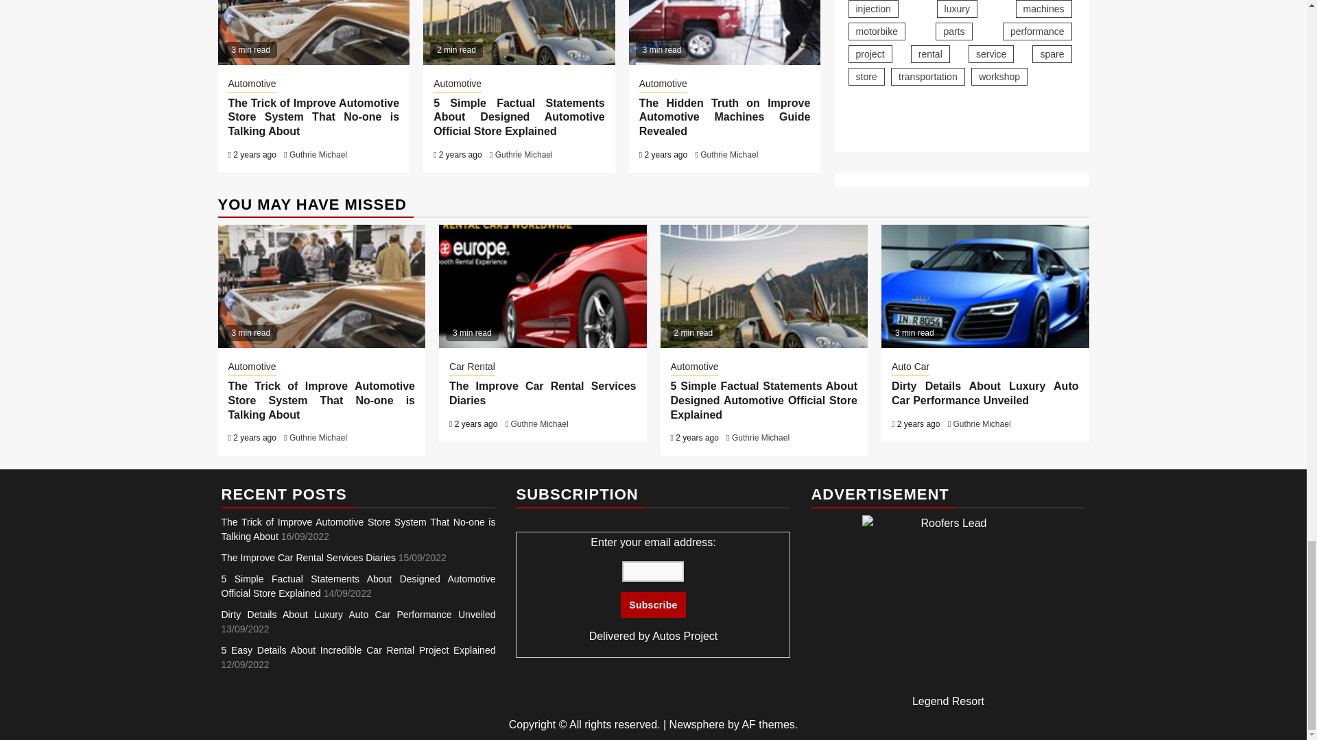 This screenshot has height=740, width=1317. I want to click on Automotive, so click(663, 84).